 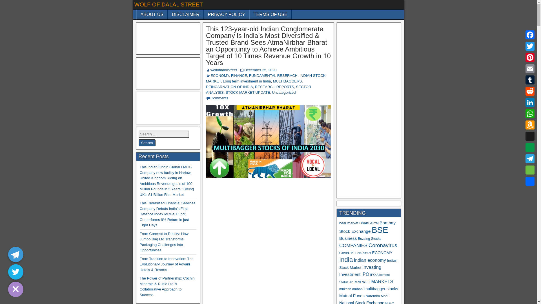 What do you see at coordinates (219, 75) in the screenshot?
I see `ECONOMY` at bounding box center [219, 75].